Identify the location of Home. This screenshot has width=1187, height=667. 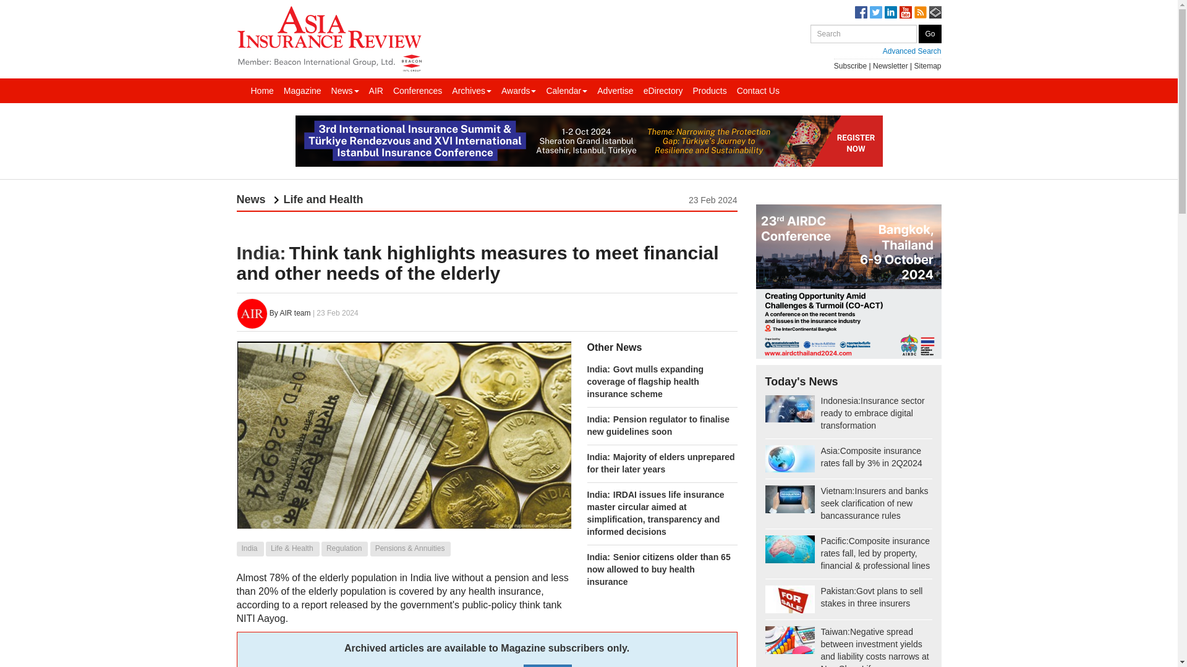
(262, 91).